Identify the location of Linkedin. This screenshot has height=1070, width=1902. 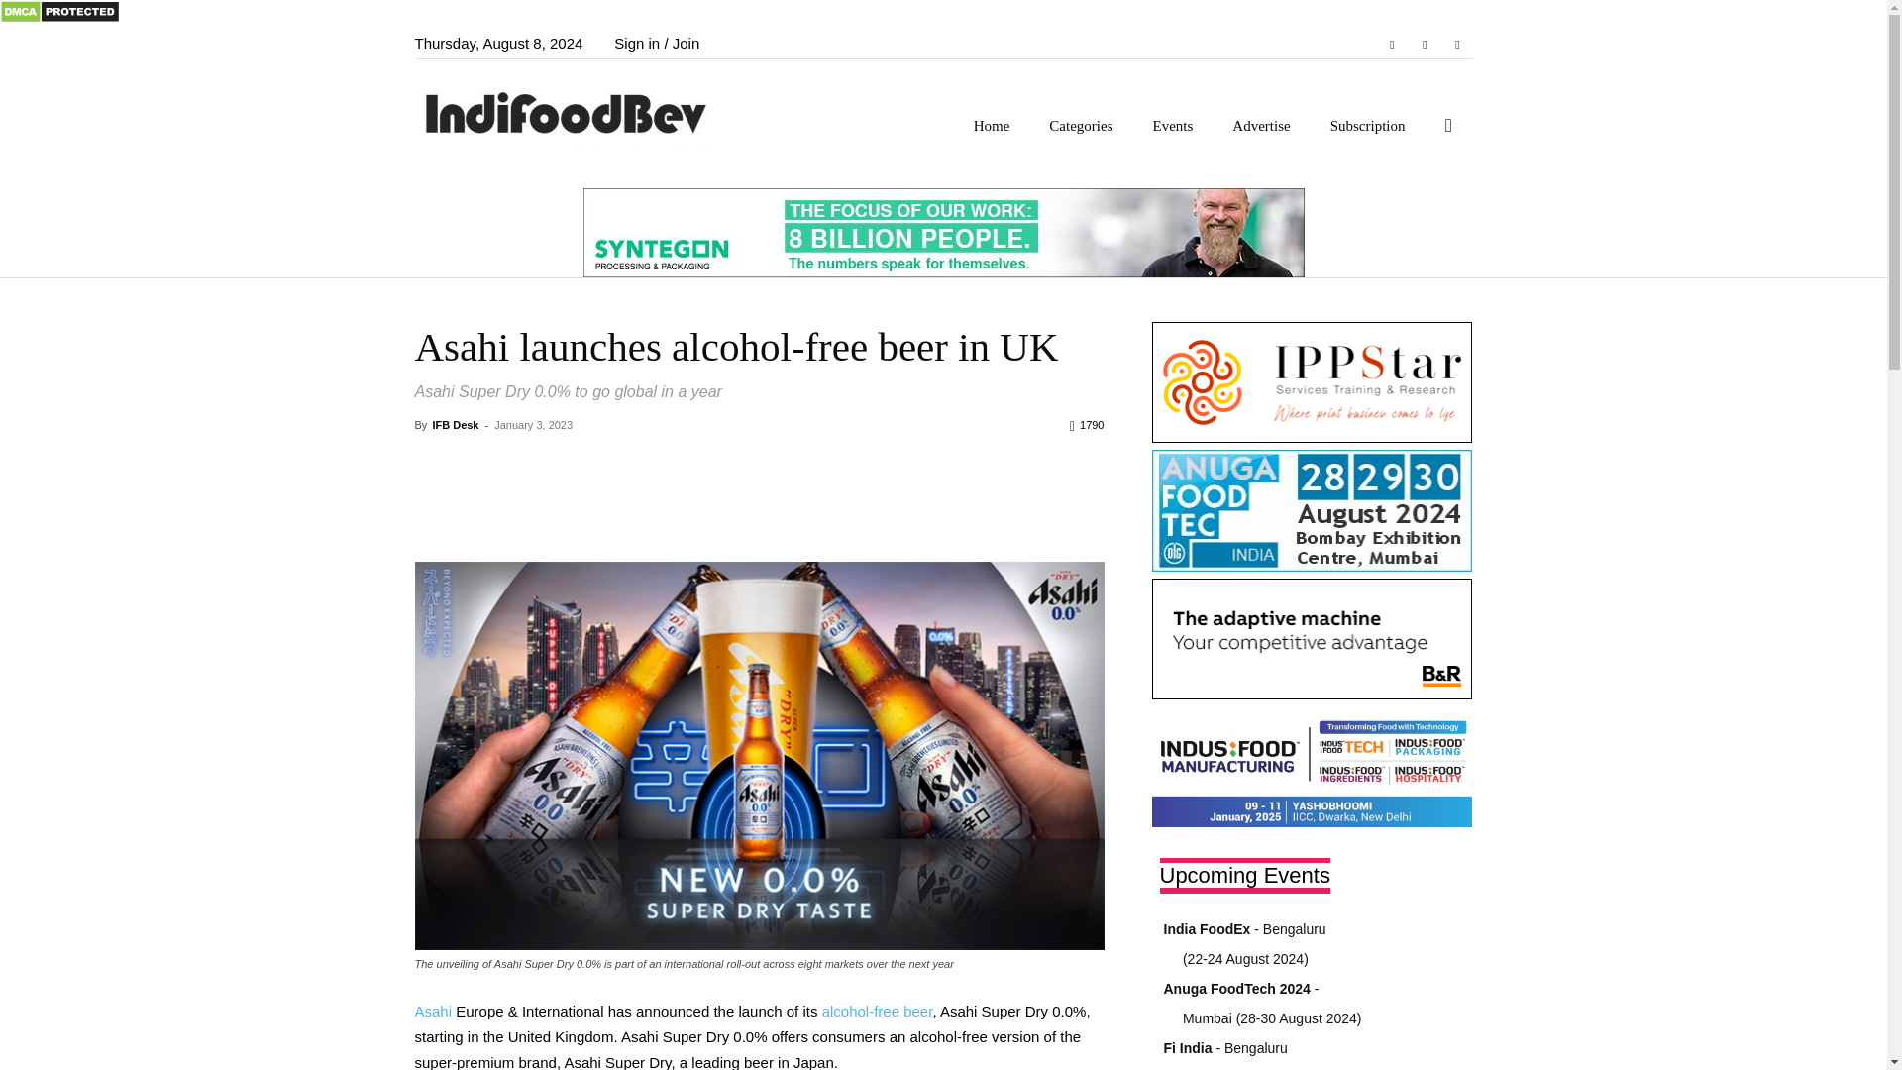
(1425, 44).